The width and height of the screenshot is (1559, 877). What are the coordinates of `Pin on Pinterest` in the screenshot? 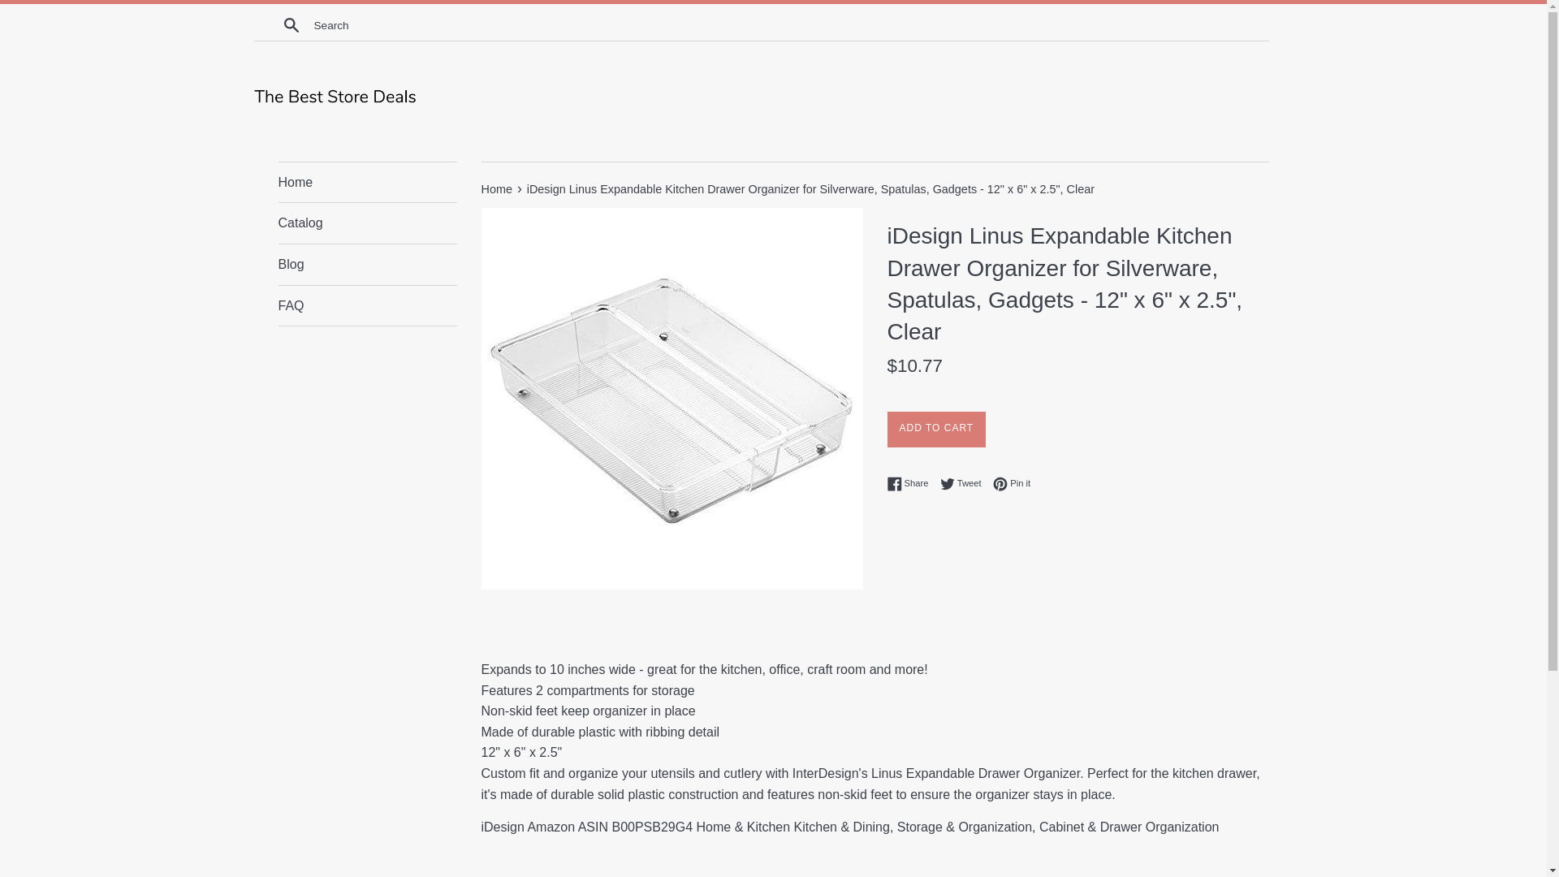 It's located at (497, 188).